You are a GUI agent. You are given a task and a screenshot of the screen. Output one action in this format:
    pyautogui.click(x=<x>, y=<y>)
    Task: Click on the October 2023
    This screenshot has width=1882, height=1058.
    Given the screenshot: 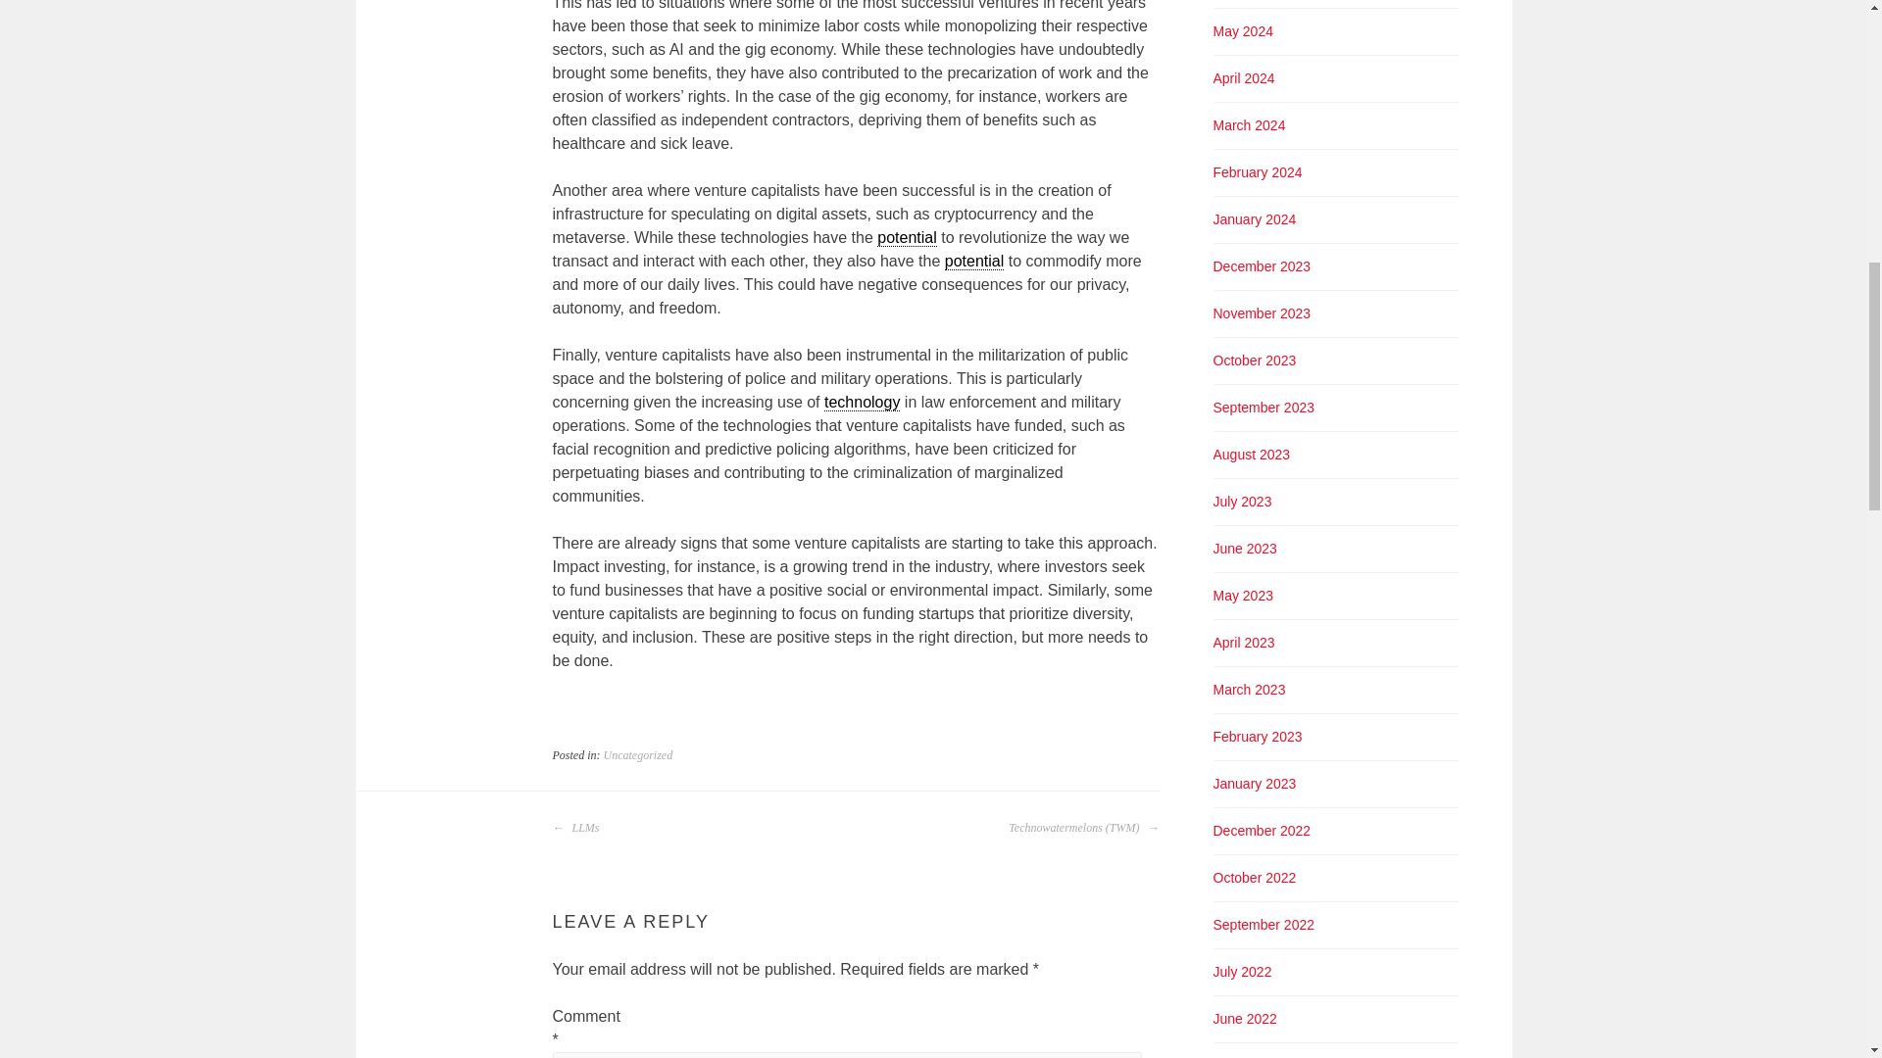 What is the action you would take?
    pyautogui.click(x=1255, y=360)
    